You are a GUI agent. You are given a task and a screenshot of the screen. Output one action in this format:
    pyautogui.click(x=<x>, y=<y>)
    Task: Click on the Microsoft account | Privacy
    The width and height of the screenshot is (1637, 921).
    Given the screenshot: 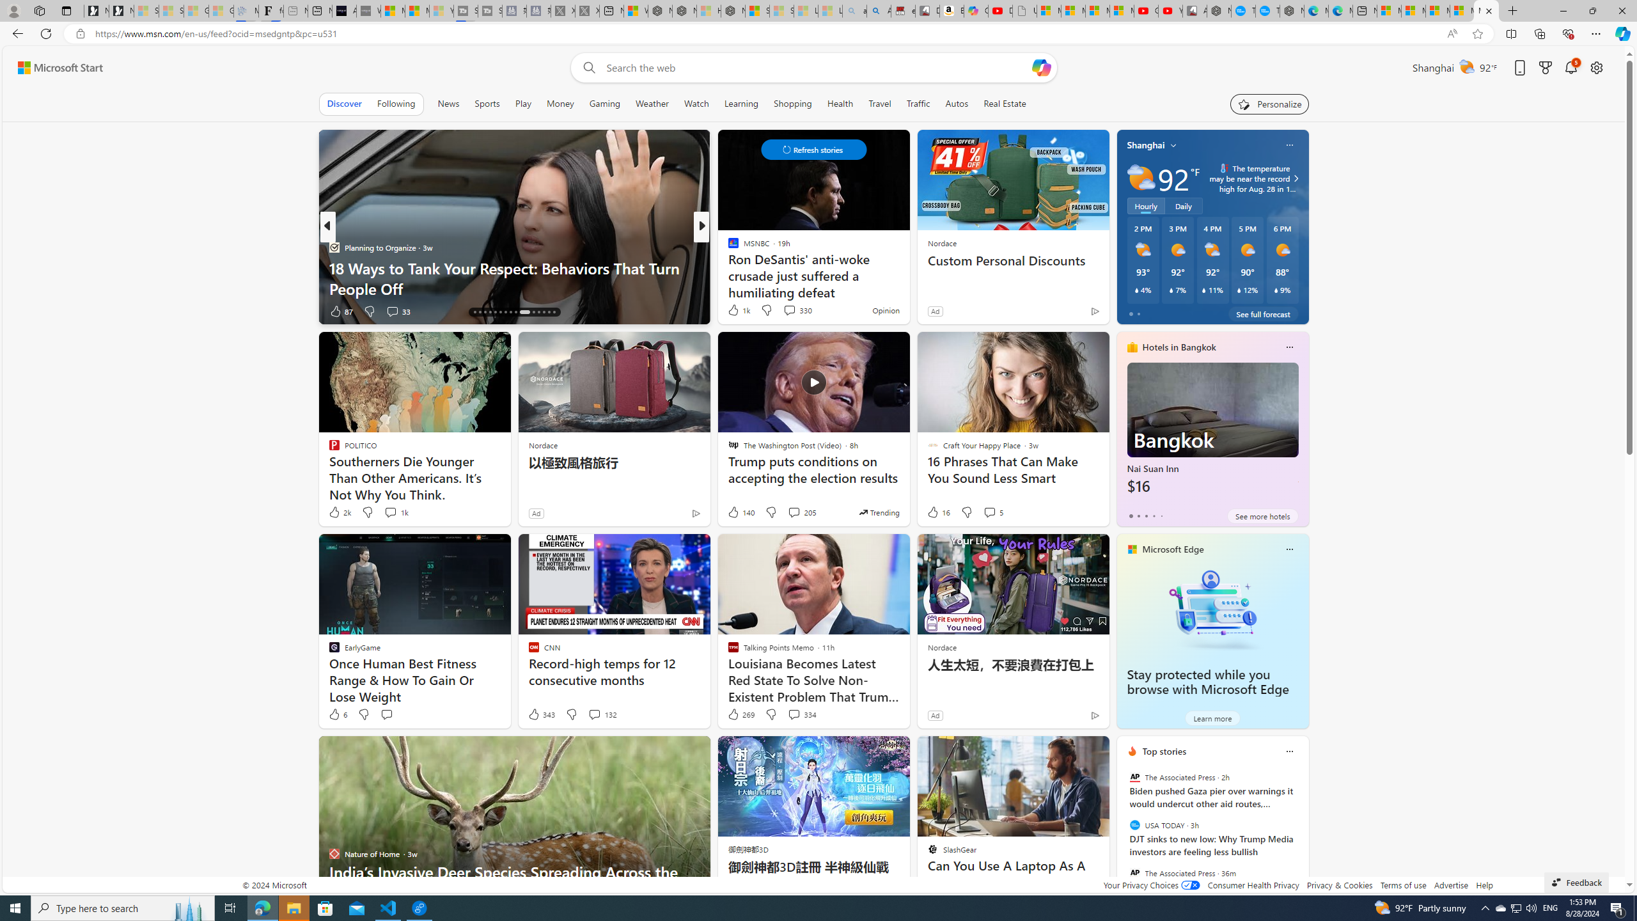 What is the action you would take?
    pyautogui.click(x=1462, y=11)
    